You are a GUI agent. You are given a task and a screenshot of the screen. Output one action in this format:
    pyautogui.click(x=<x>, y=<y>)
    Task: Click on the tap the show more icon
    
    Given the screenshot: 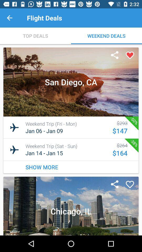 What is the action you would take?
    pyautogui.click(x=71, y=167)
    